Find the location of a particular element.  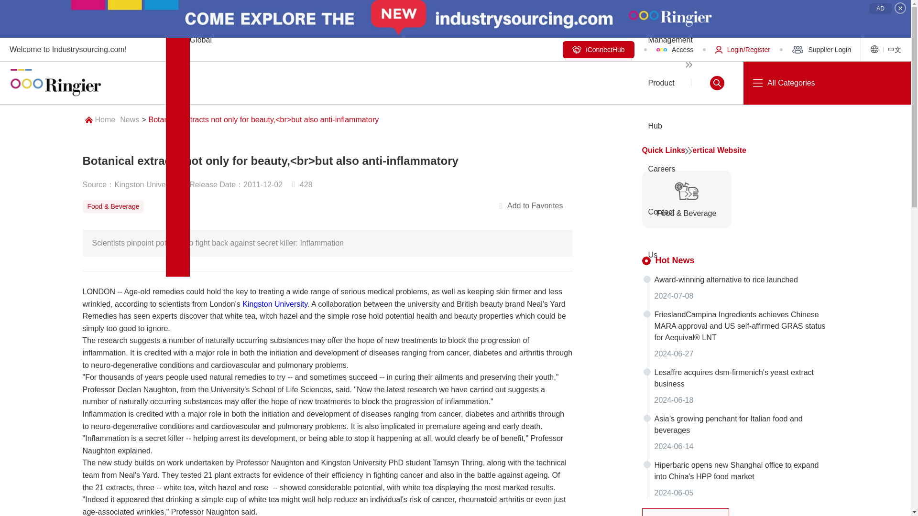

Supplier Login is located at coordinates (815, 49).